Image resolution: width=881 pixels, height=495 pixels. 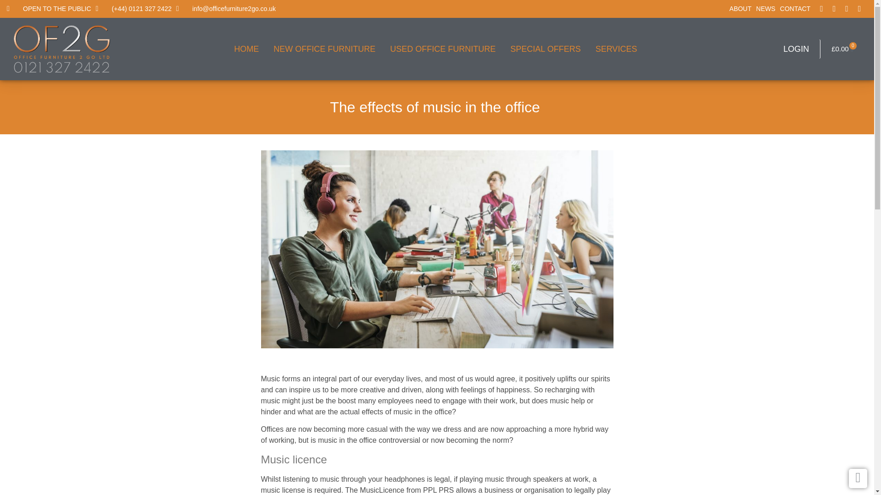 What do you see at coordinates (766, 8) in the screenshot?
I see `NEWS` at bounding box center [766, 8].